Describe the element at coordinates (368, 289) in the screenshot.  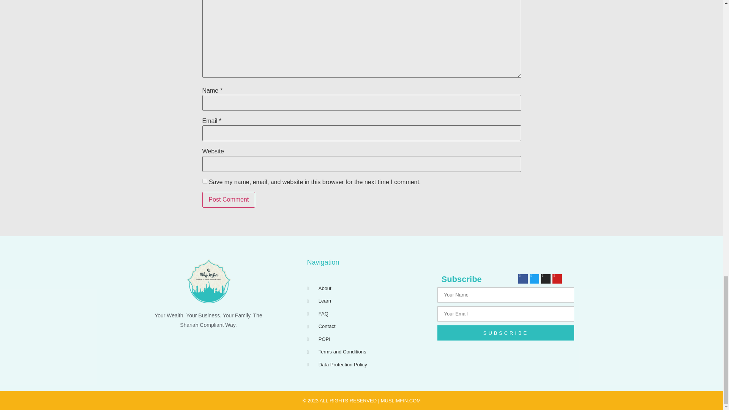
I see `About` at that location.